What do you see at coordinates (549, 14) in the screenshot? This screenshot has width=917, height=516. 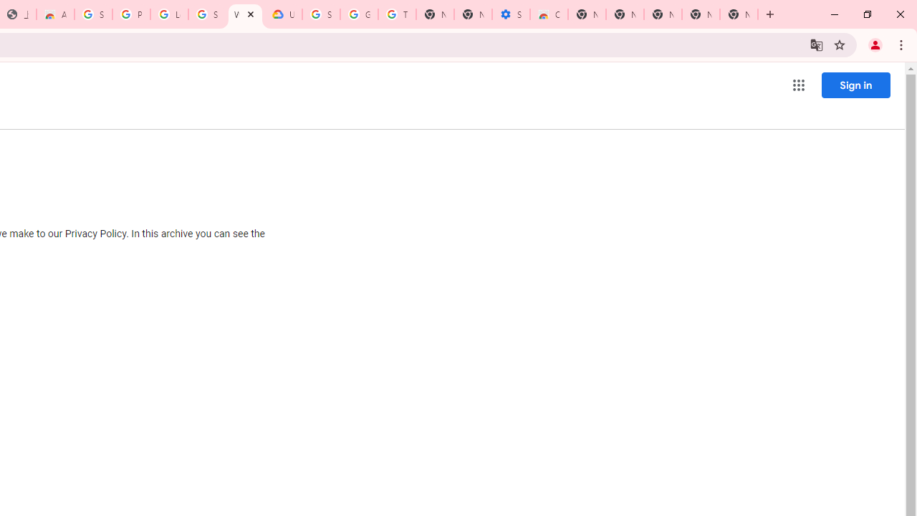 I see `Chrome Web Store - Accessibility extensions` at bounding box center [549, 14].